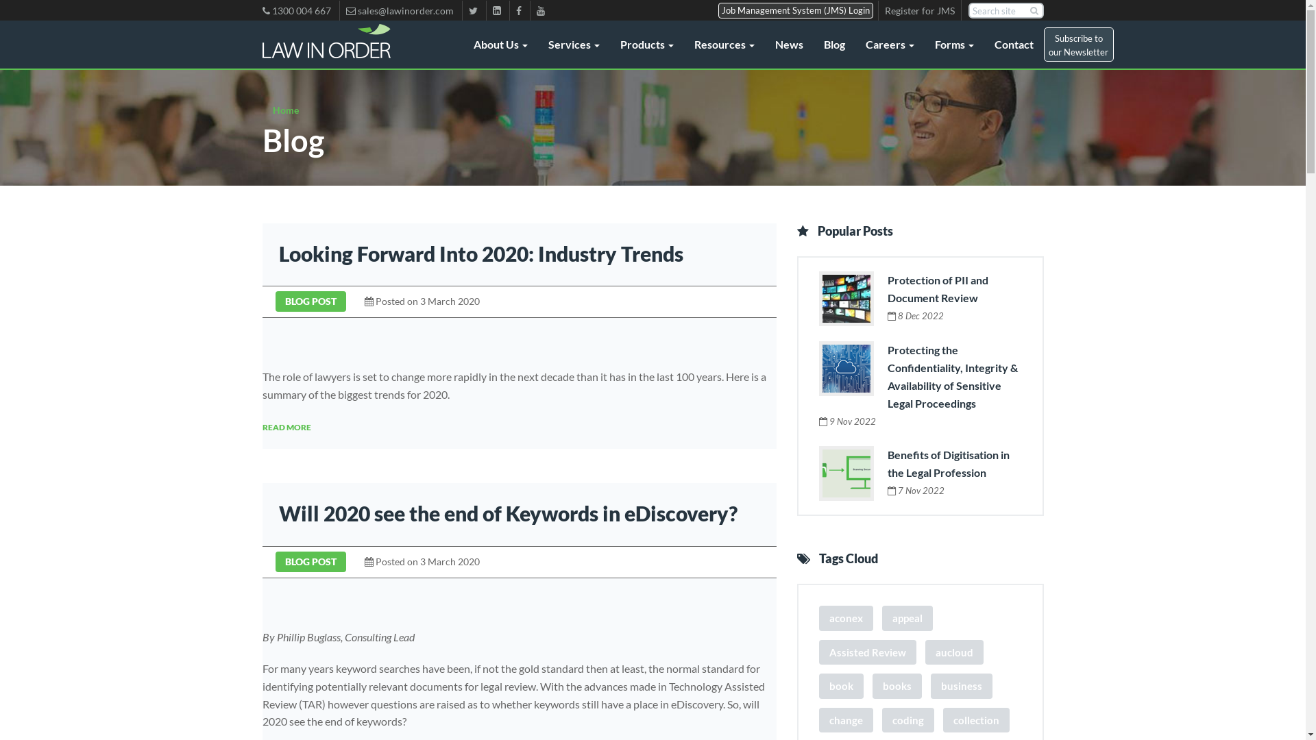 The image size is (1316, 740). I want to click on 1300 004 667, so click(299, 11).